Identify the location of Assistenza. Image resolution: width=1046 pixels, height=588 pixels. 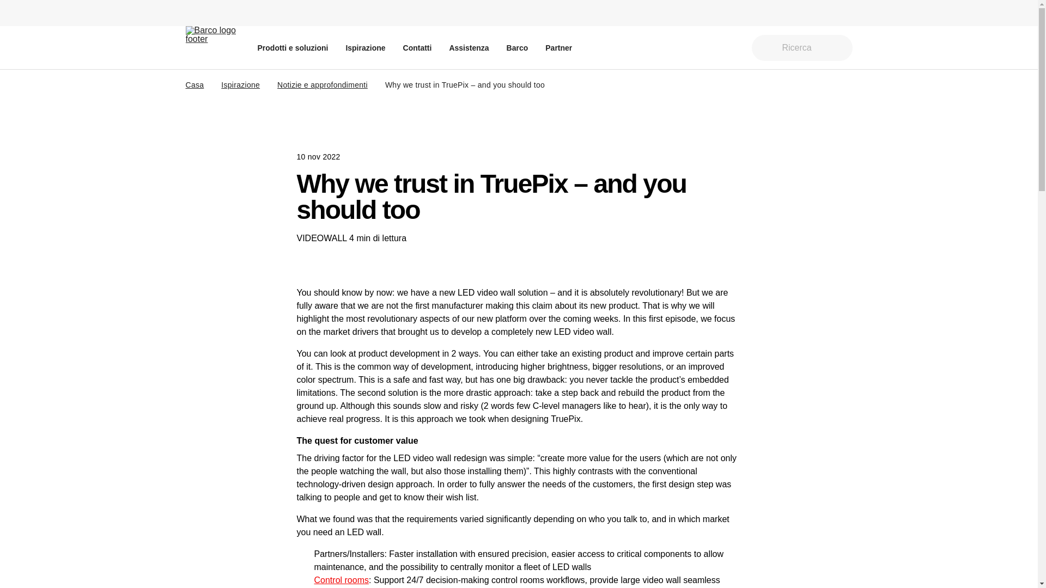
(469, 47).